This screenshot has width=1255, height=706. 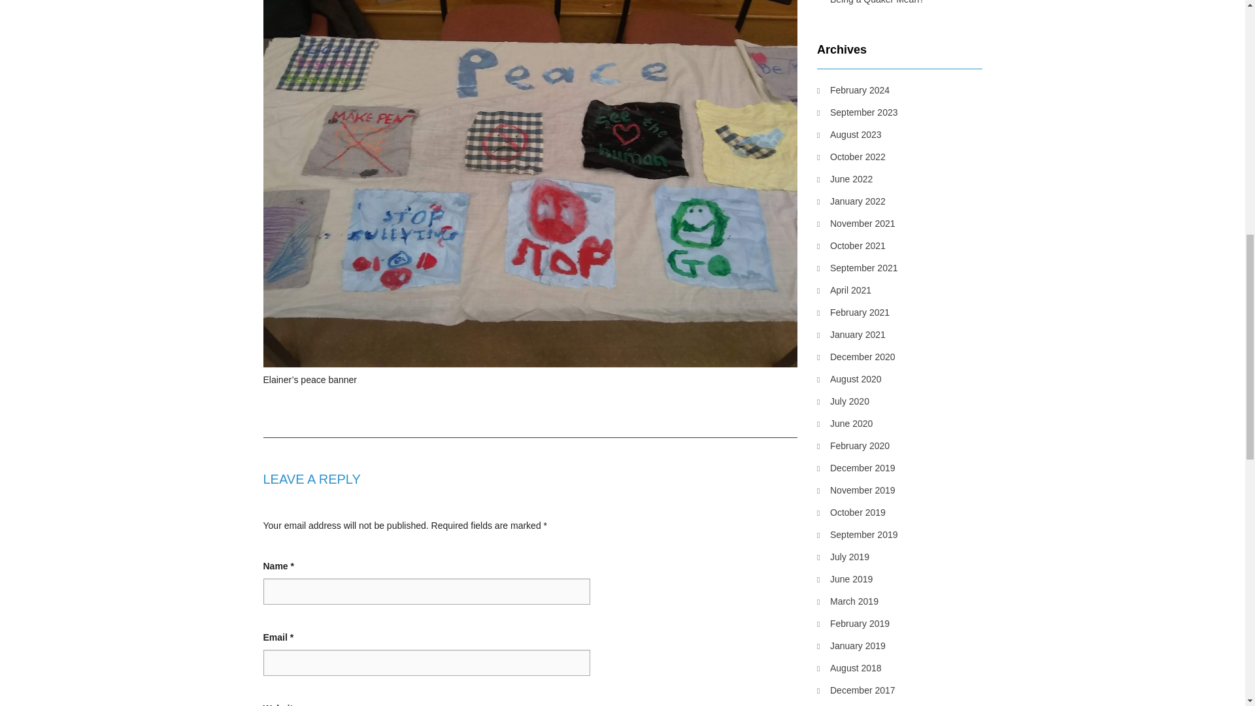 What do you see at coordinates (899, 3) in the screenshot?
I see `Quaker Week 2022: What Does Being a Quaker Mean?` at bounding box center [899, 3].